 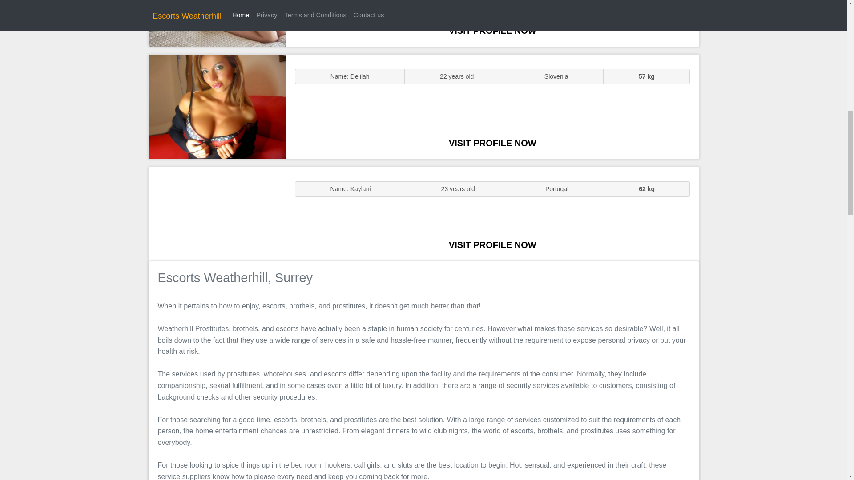 I want to click on VISIT PROFILE NOW, so click(x=492, y=30).